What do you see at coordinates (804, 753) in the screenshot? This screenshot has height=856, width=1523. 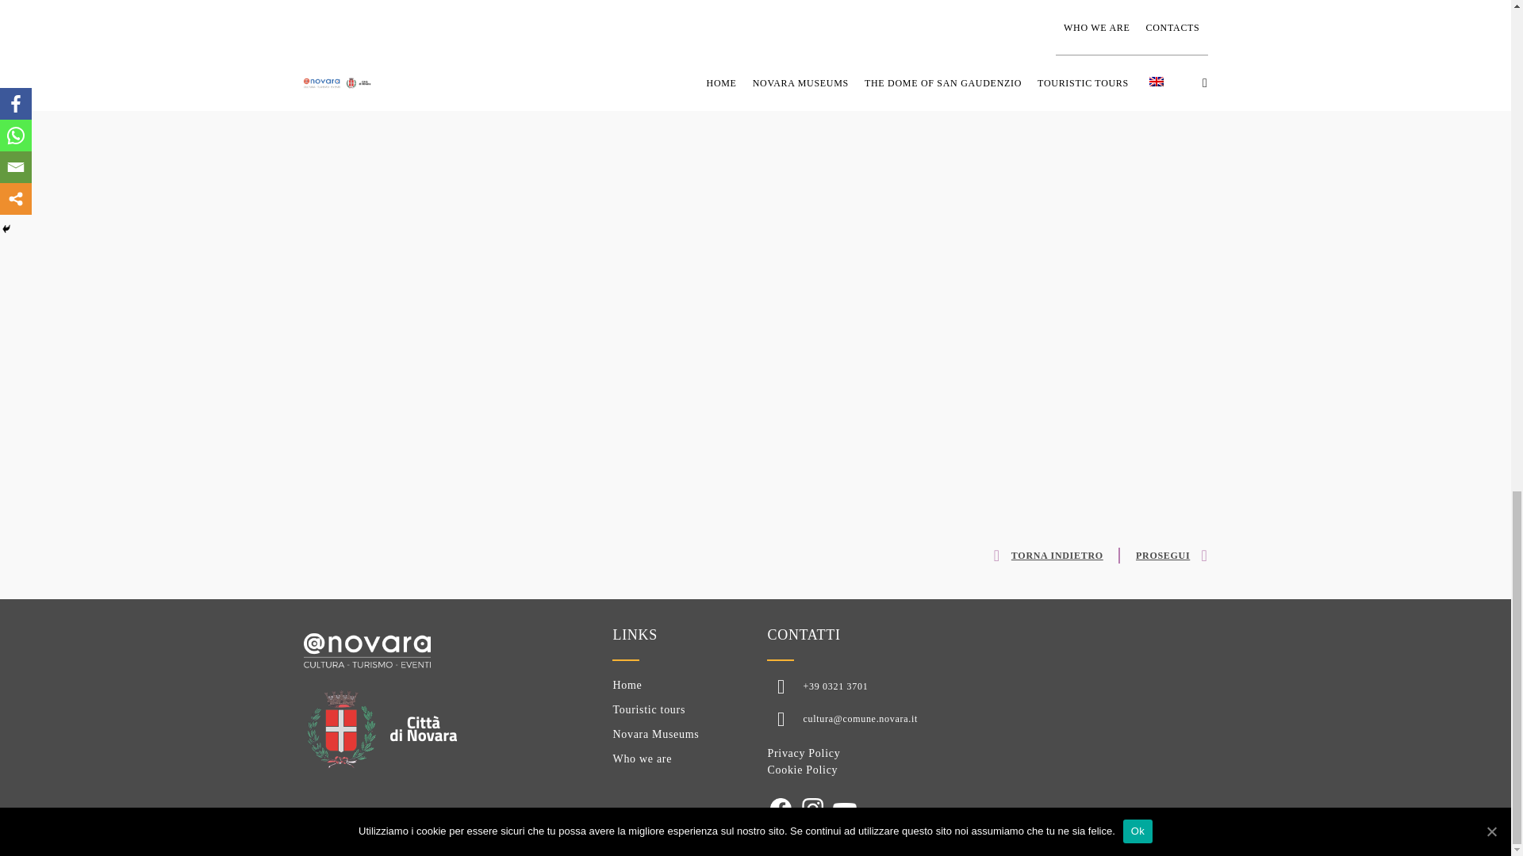 I see `Privacy Policy` at bounding box center [804, 753].